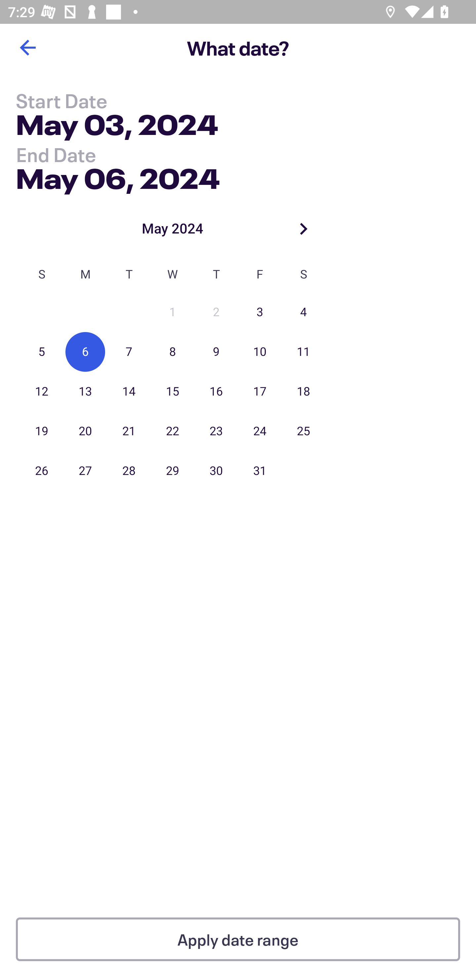 Image resolution: width=476 pixels, height=979 pixels. I want to click on 22 22 May 2024, so click(173, 431).